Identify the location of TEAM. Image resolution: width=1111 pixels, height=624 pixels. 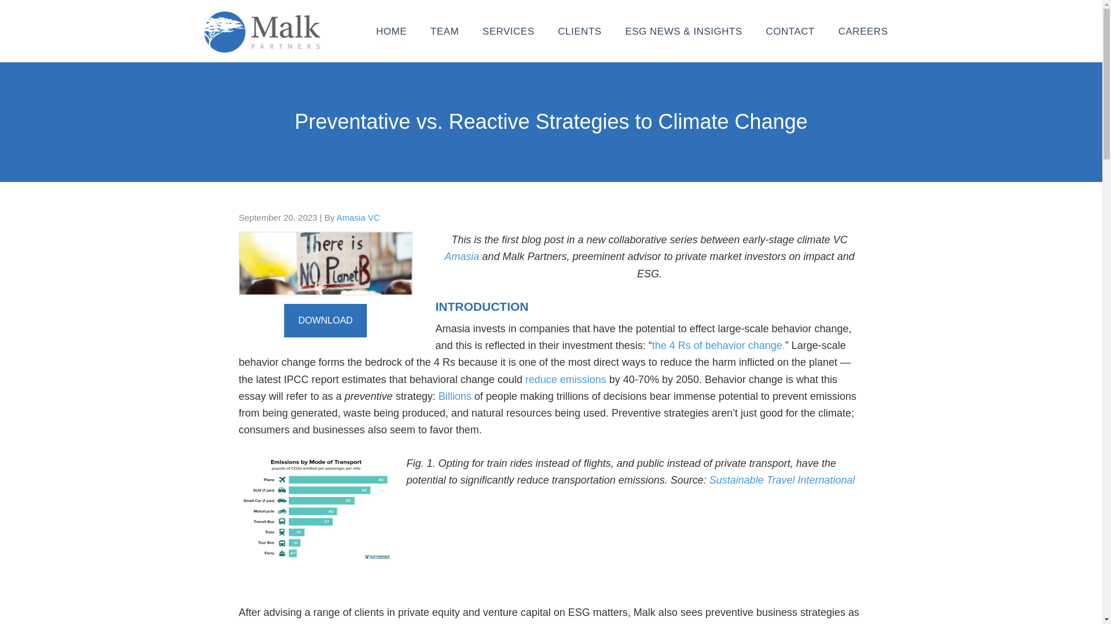
(444, 31).